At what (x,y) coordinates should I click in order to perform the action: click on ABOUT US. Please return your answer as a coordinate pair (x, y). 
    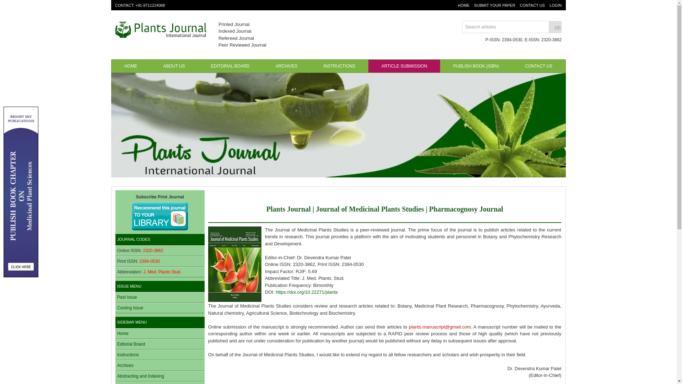
    Looking at the image, I should click on (174, 66).